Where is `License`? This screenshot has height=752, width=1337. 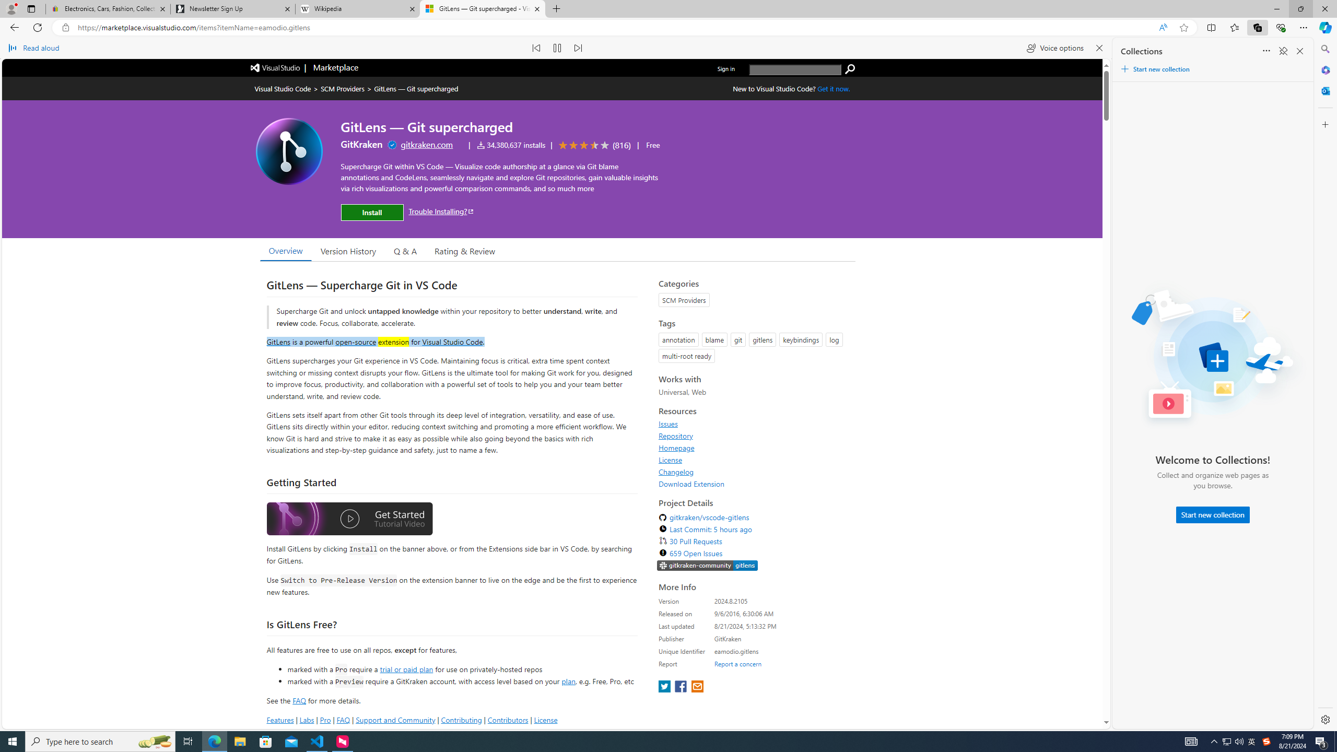 License is located at coordinates (754, 460).